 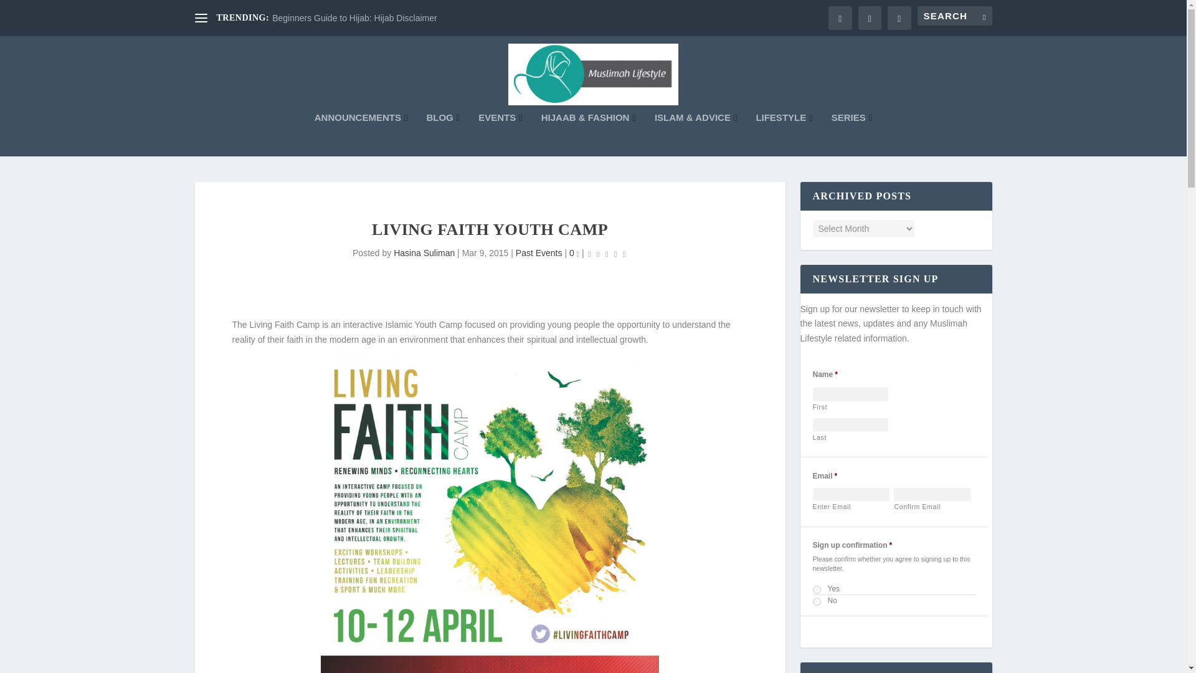 What do you see at coordinates (355, 17) in the screenshot?
I see `Beginners Guide to Hijab: Hijab Disclaimer` at bounding box center [355, 17].